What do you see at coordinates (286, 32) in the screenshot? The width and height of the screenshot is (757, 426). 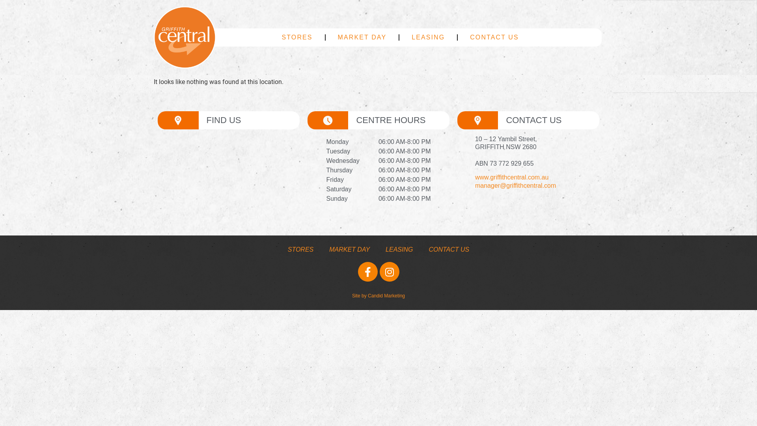 I see `STORES` at bounding box center [286, 32].